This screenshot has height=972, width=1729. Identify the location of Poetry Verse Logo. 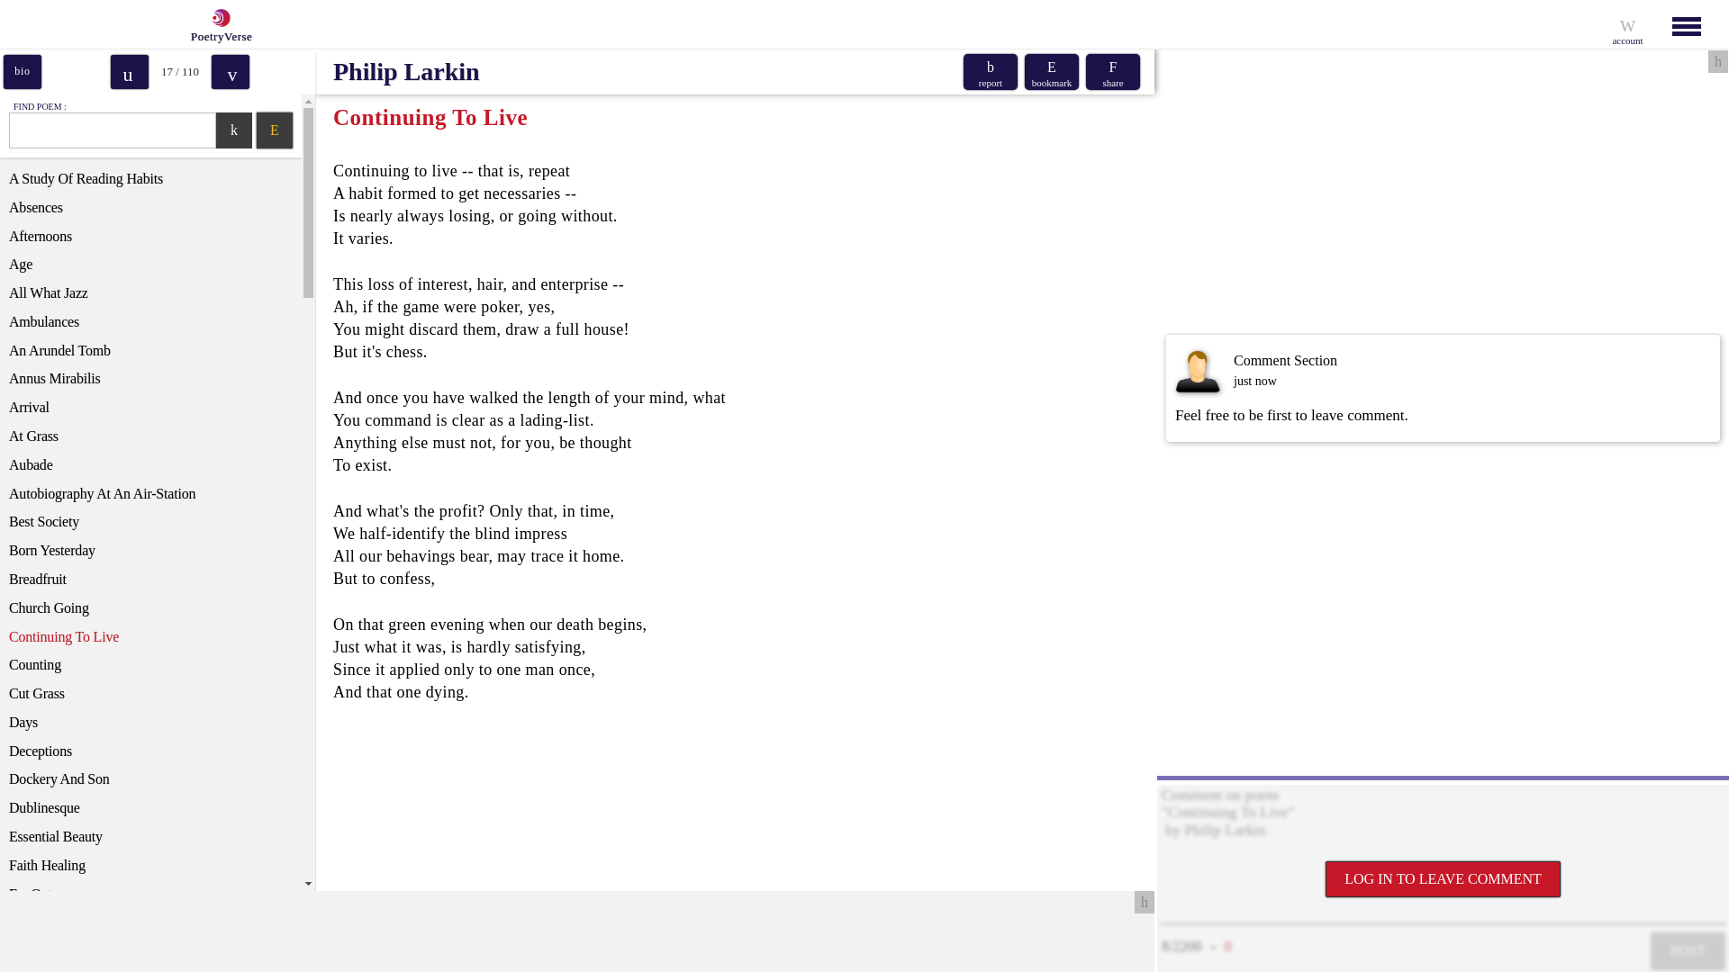
(218, 18).